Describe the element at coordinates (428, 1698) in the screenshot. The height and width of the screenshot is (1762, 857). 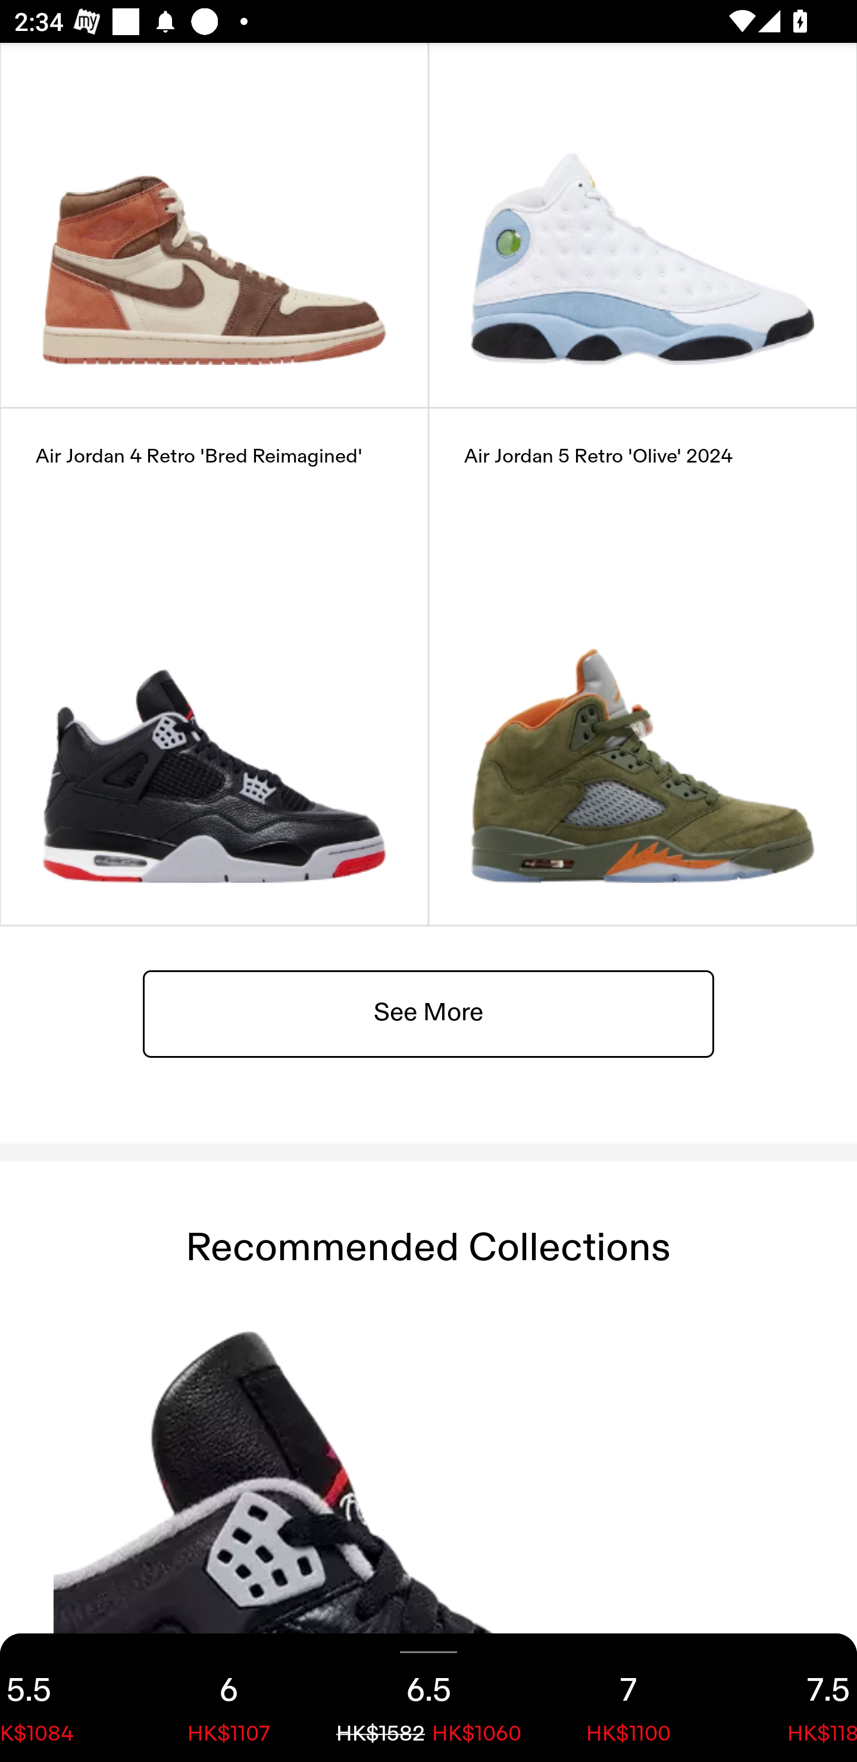
I see `6.5 HK$1582 HK$1060` at that location.